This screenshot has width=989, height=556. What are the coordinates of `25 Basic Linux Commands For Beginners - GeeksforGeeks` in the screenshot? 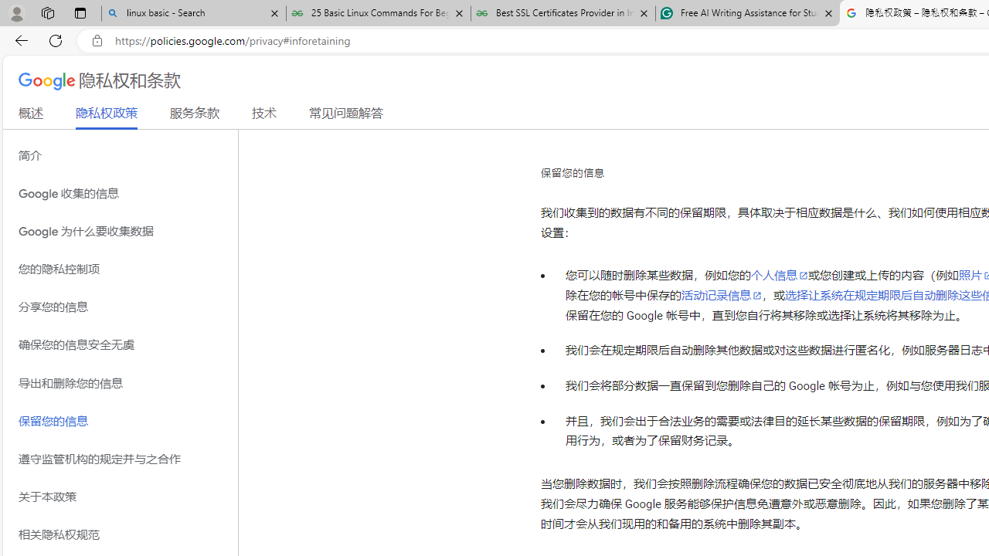 It's located at (379, 14).